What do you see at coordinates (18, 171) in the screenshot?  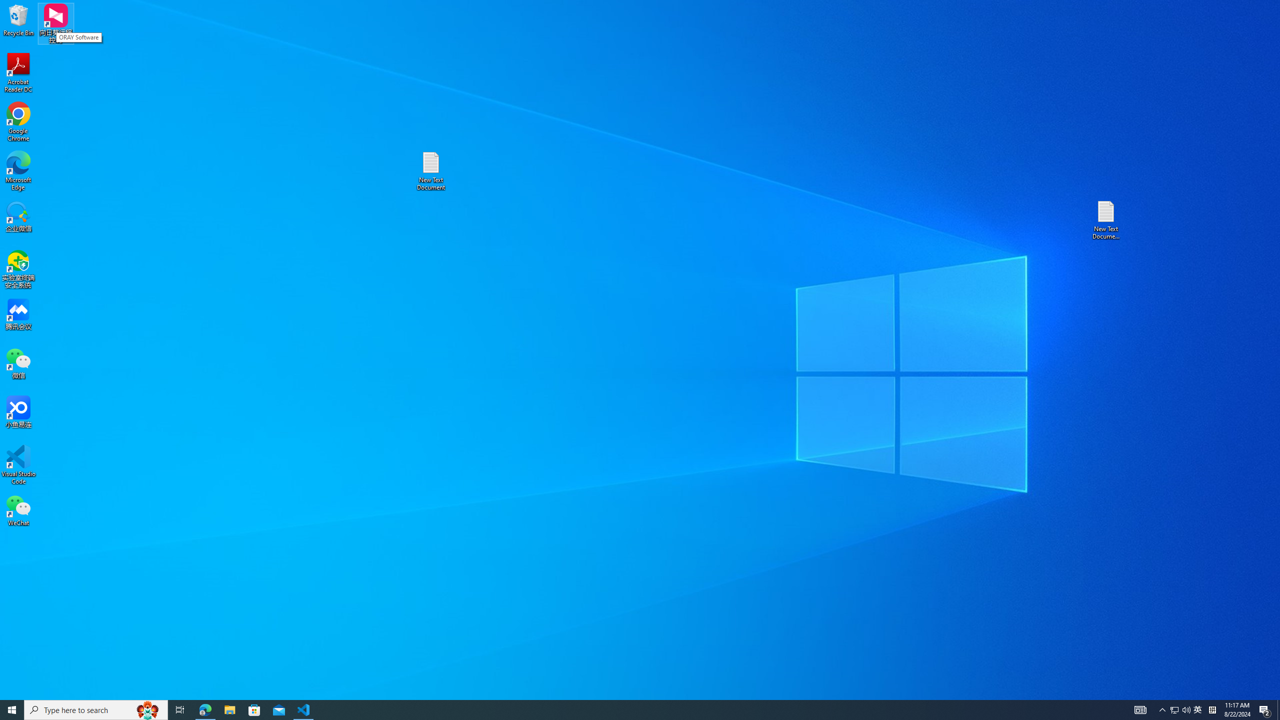 I see `Microsoft Edge` at bounding box center [18, 171].